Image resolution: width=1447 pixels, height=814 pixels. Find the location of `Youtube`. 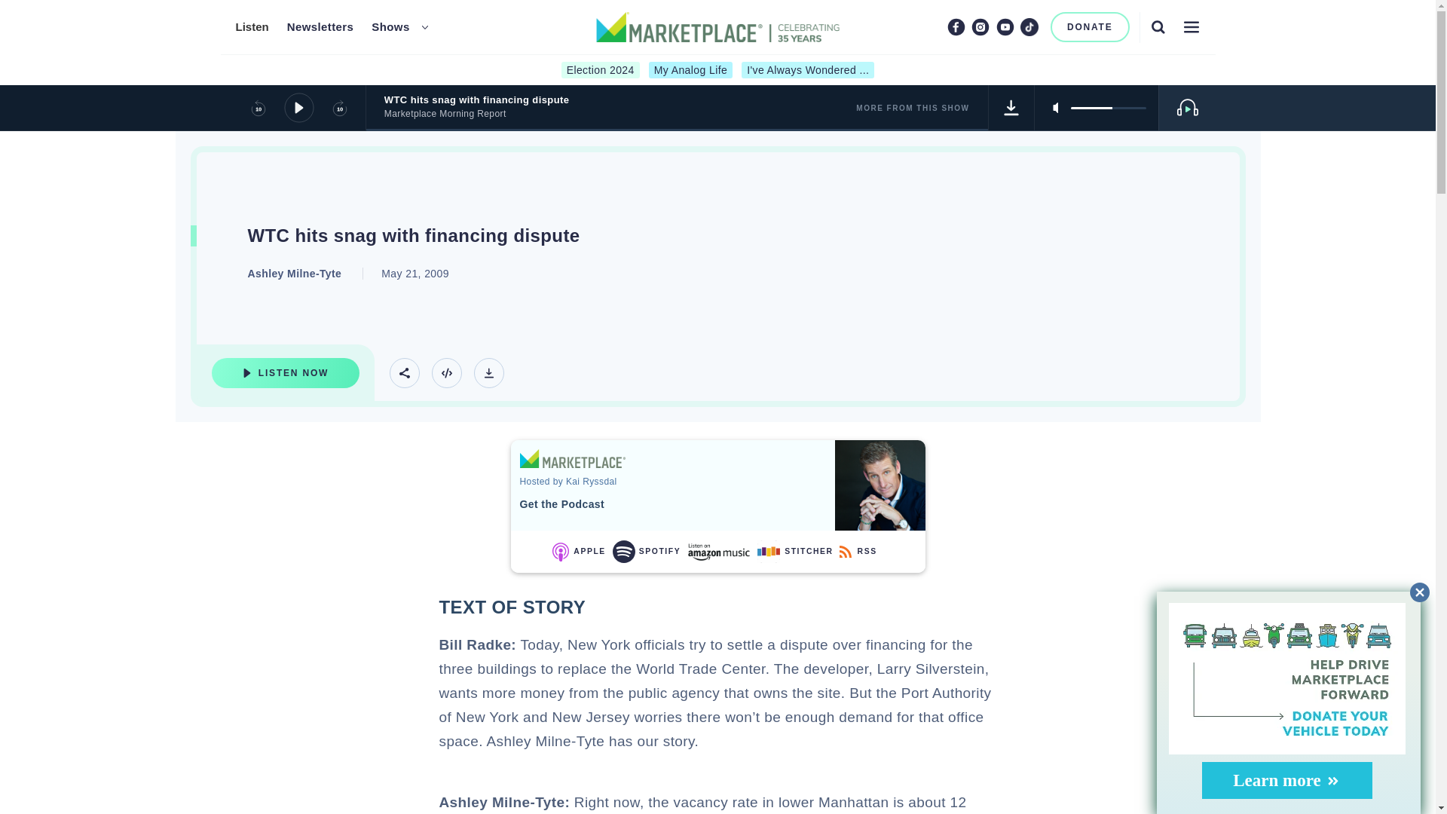

Youtube is located at coordinates (1005, 26).